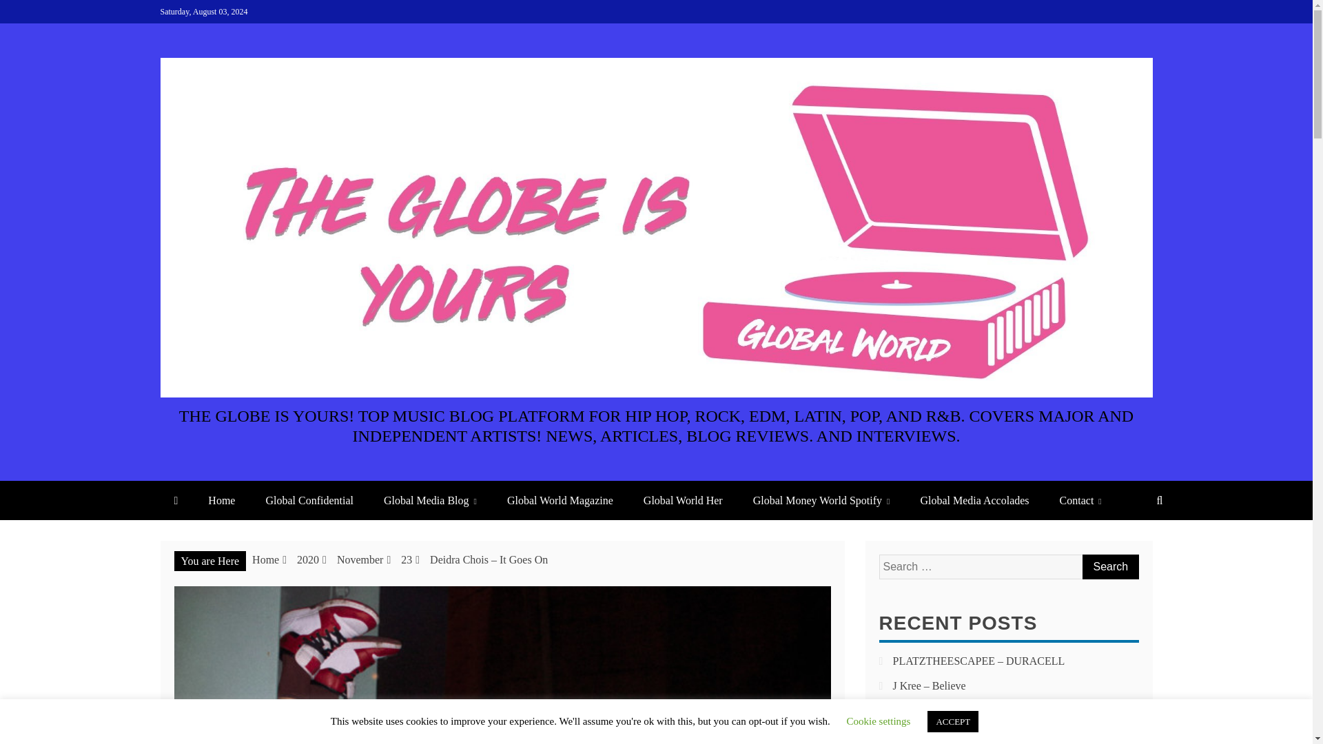 The width and height of the screenshot is (1323, 744). I want to click on Global World Her, so click(683, 500).